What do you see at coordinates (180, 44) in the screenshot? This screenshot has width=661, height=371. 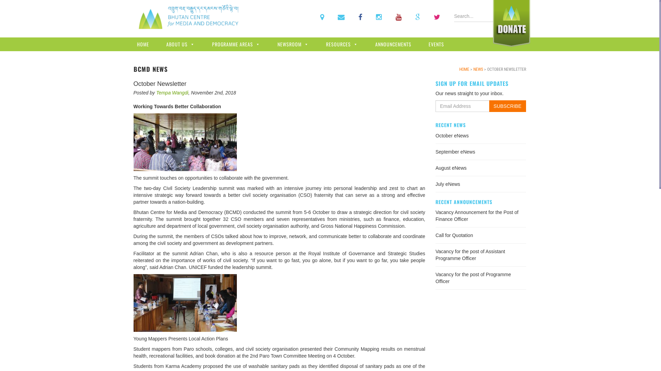 I see `ABOUT US` at bounding box center [180, 44].